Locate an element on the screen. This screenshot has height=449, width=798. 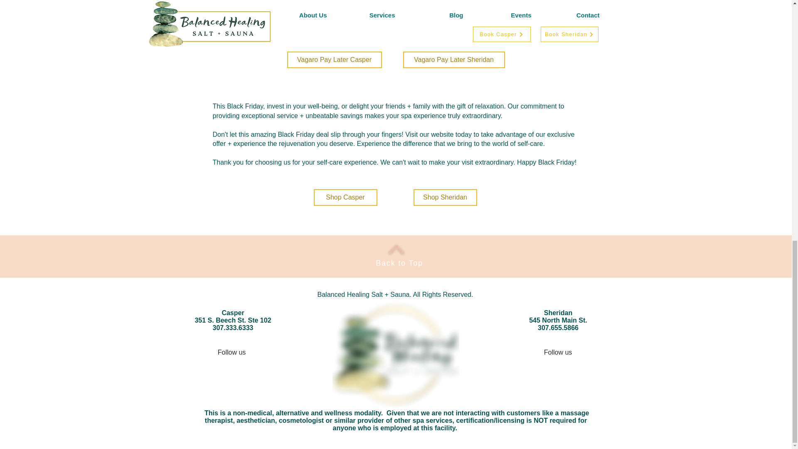
Vagaro Pay Later Sheridan is located at coordinates (454, 60).